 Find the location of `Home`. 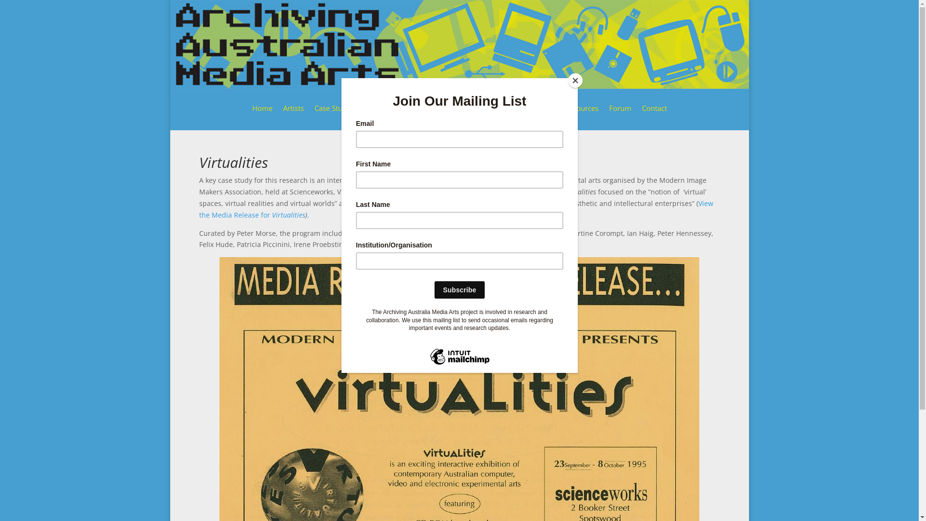

Home is located at coordinates (262, 115).